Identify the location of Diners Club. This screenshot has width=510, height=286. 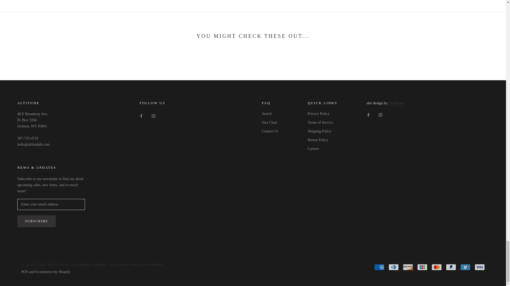
(394, 267).